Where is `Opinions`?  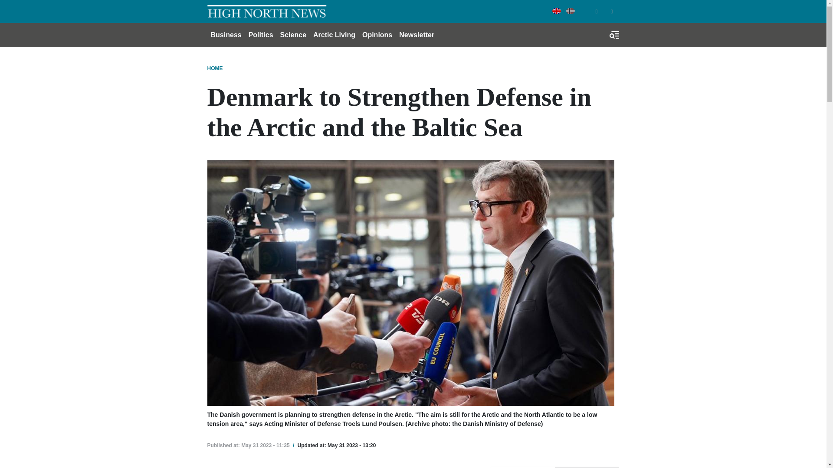 Opinions is located at coordinates (377, 35).